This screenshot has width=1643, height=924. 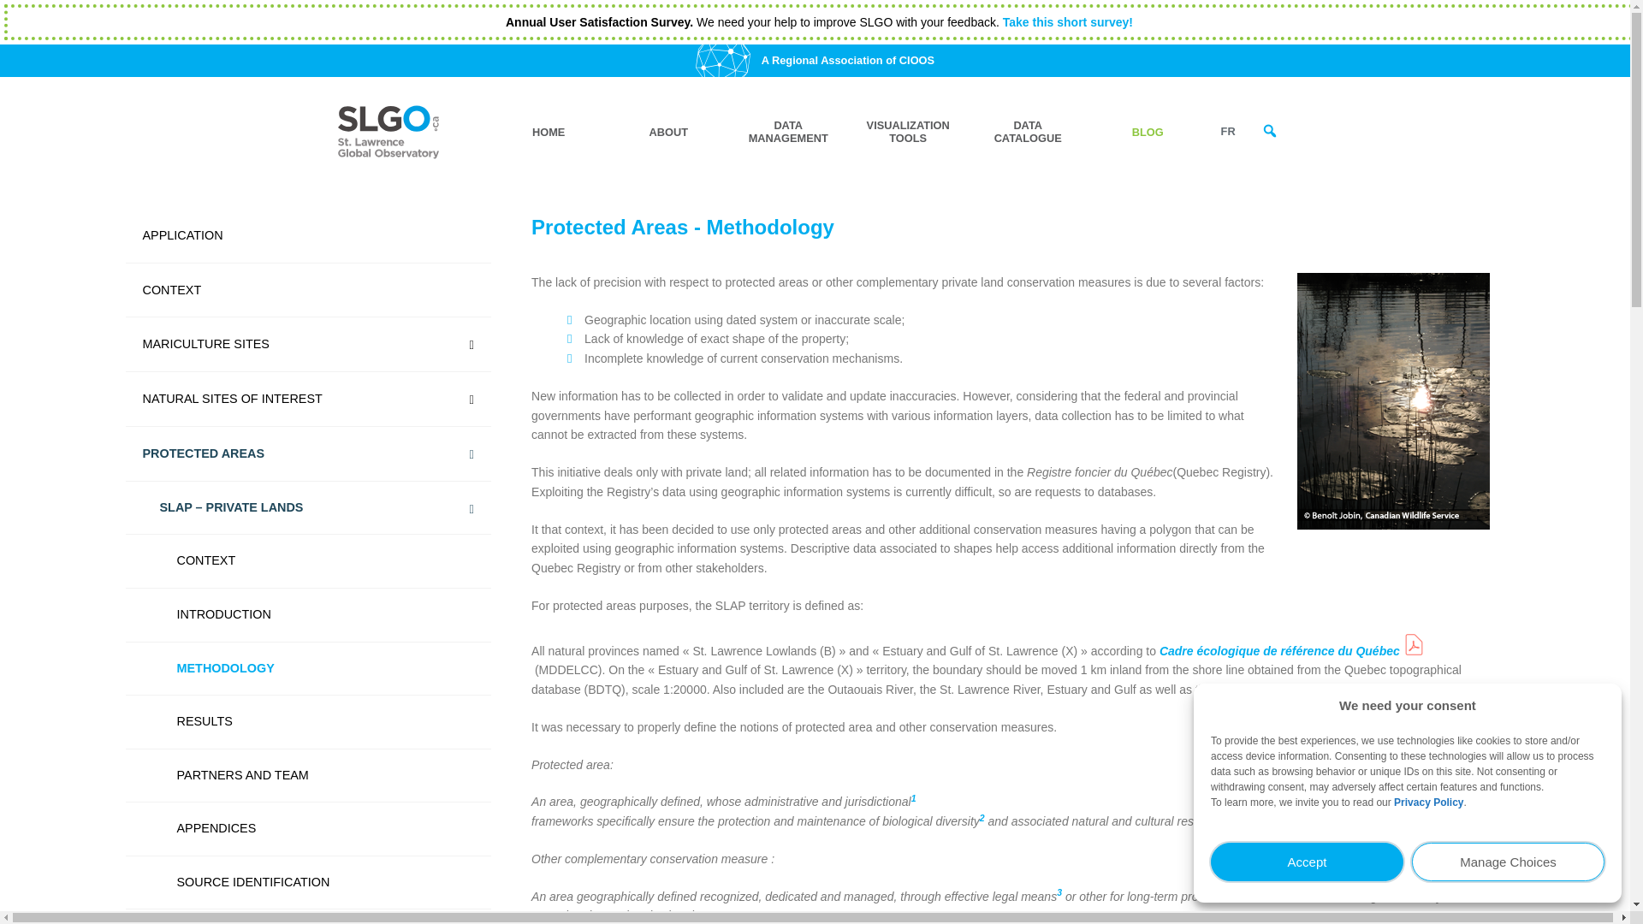 I want to click on HOME, so click(x=548, y=132).